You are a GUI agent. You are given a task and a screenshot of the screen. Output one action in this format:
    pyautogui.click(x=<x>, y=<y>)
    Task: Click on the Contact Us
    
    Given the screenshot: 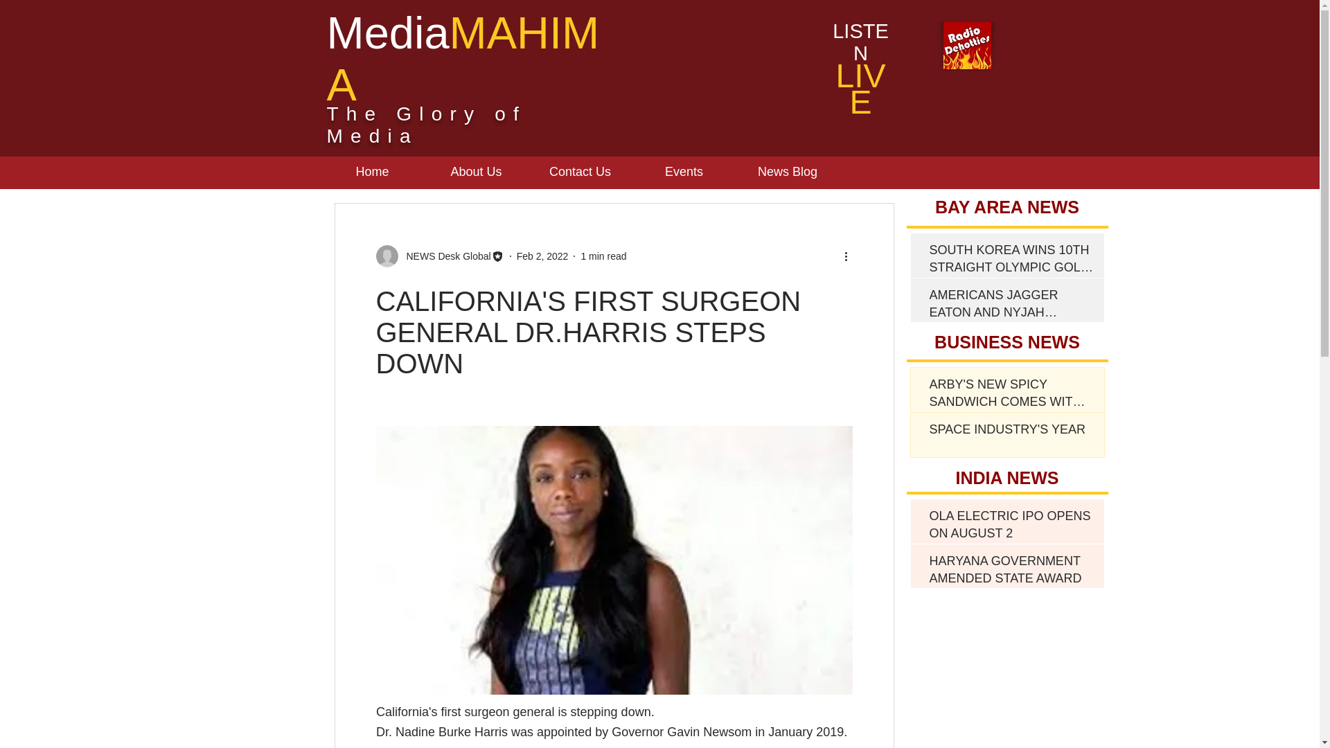 What is the action you would take?
    pyautogui.click(x=580, y=172)
    